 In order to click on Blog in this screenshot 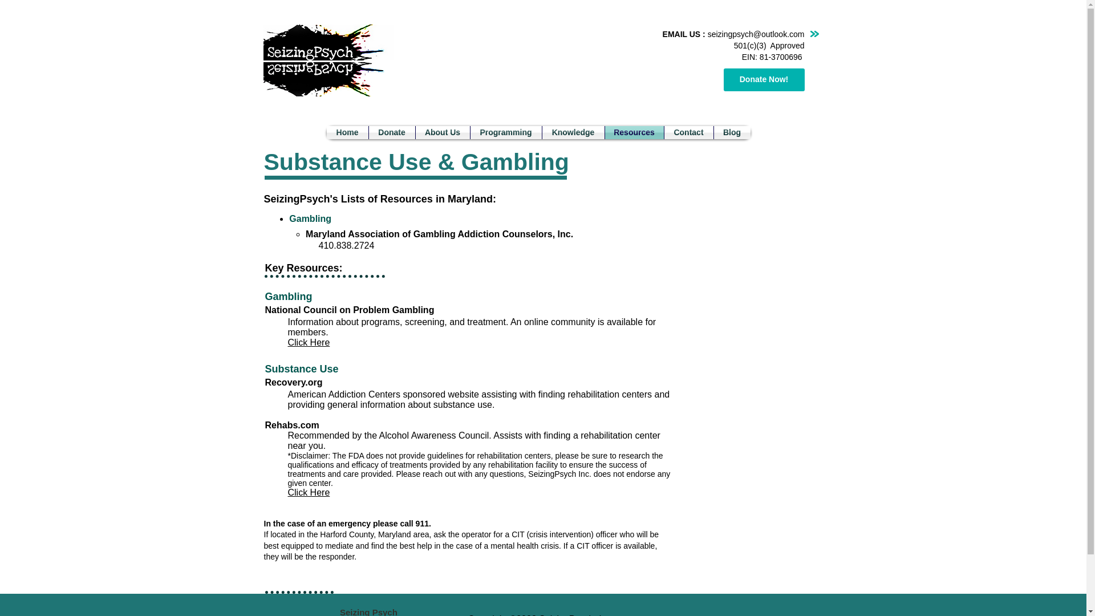, I will do `click(732, 132)`.